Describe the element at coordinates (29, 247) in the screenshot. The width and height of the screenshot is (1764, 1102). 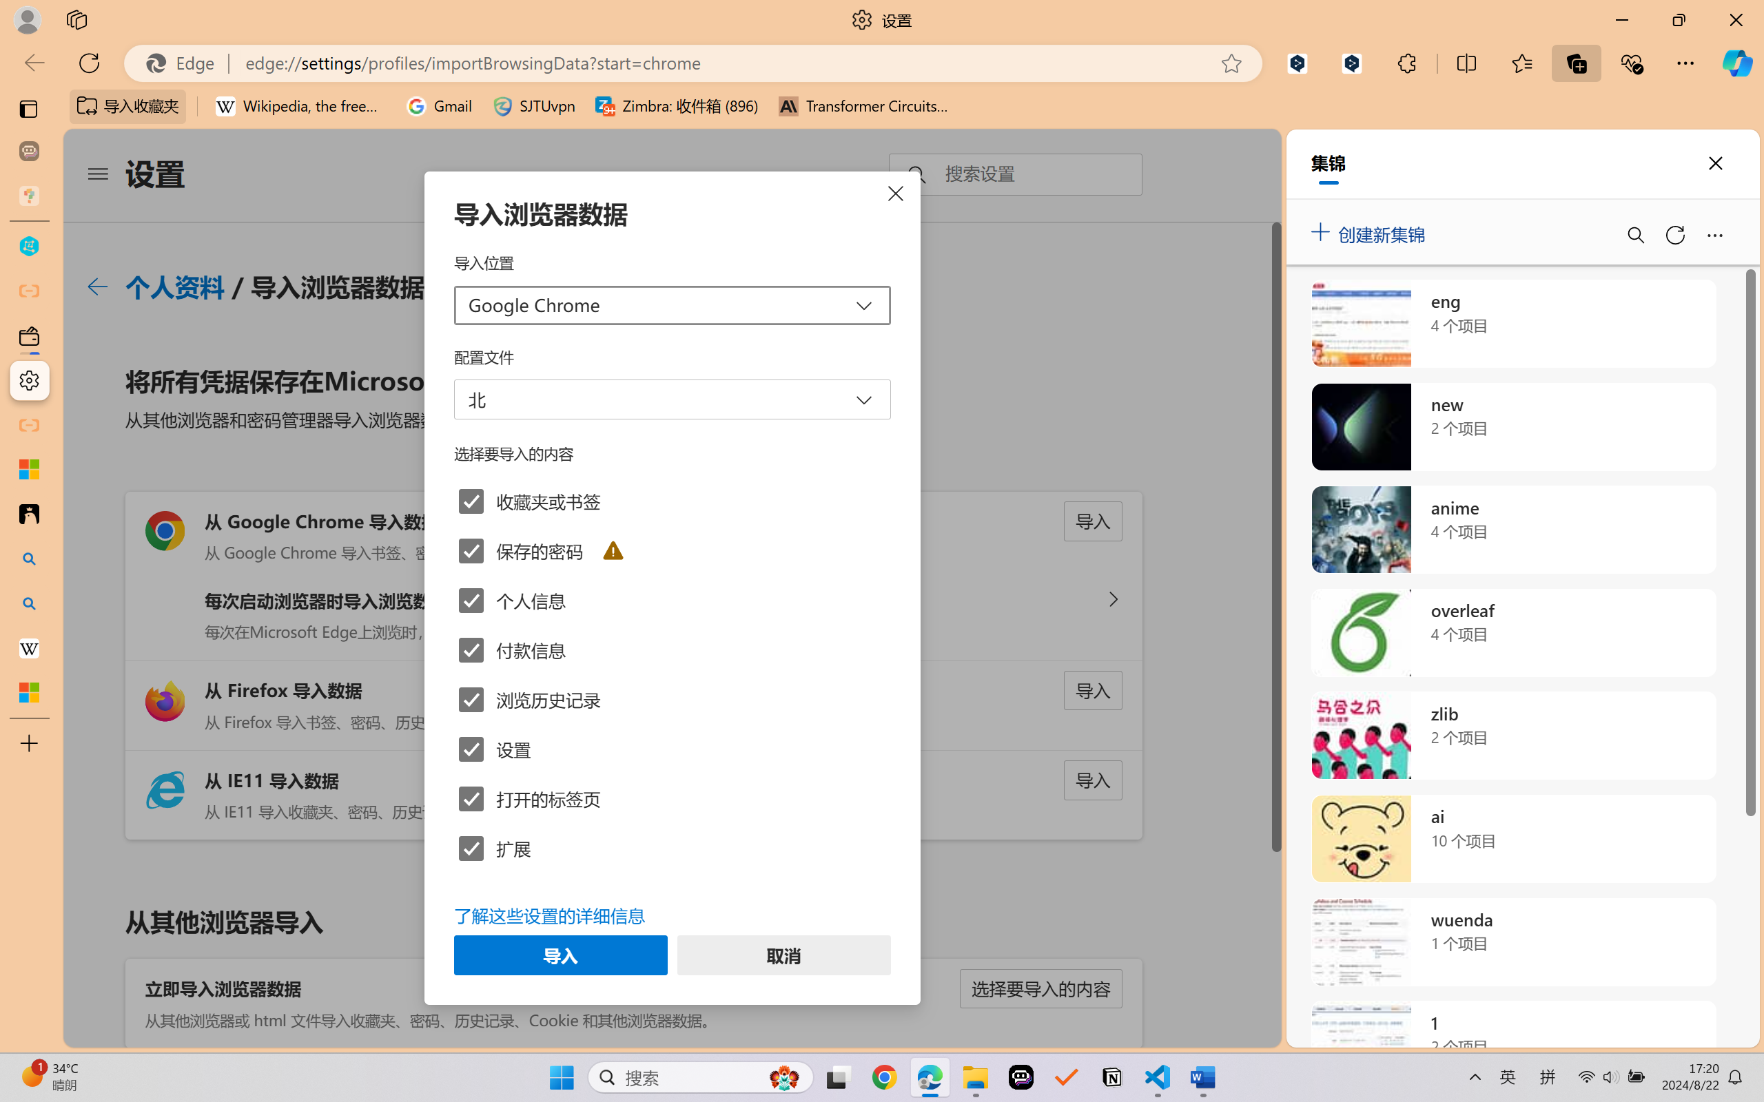
I see `wangyian_dsw - DSW` at that location.